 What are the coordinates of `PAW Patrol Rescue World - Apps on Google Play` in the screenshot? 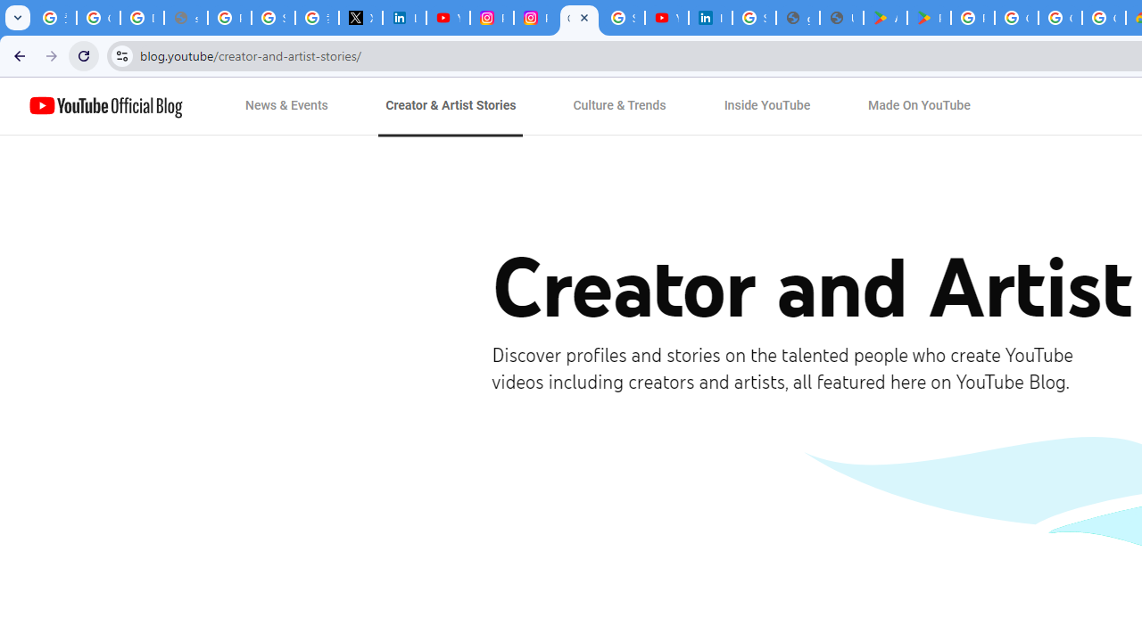 It's located at (930, 18).